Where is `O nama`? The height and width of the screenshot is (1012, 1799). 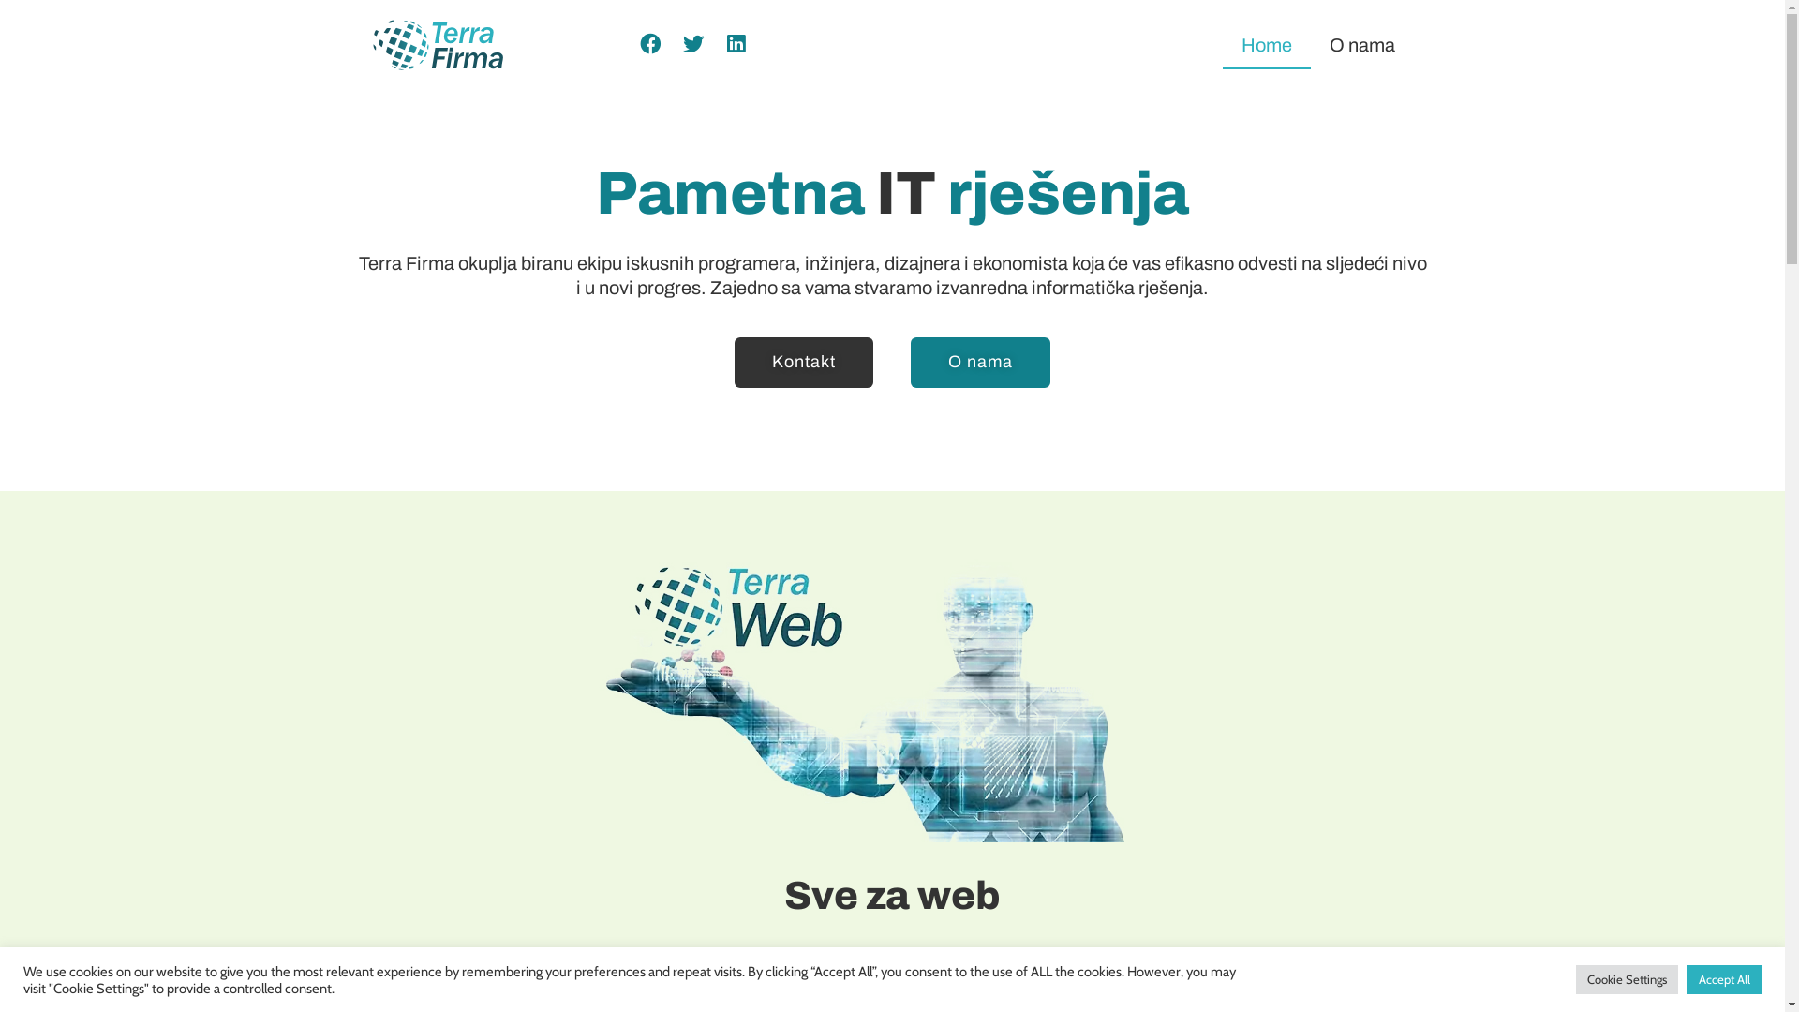
O nama is located at coordinates (980, 362).